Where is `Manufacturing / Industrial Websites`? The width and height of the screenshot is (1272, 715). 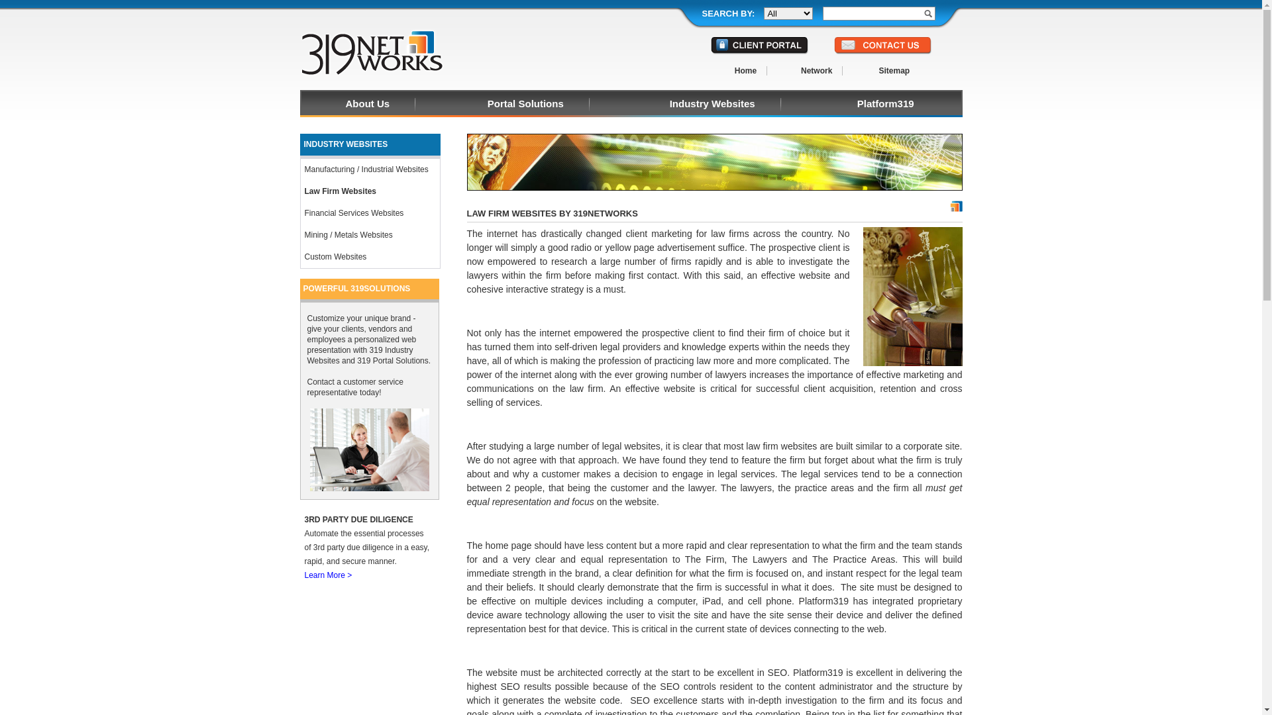 Manufacturing / Industrial Websites is located at coordinates (370, 169).